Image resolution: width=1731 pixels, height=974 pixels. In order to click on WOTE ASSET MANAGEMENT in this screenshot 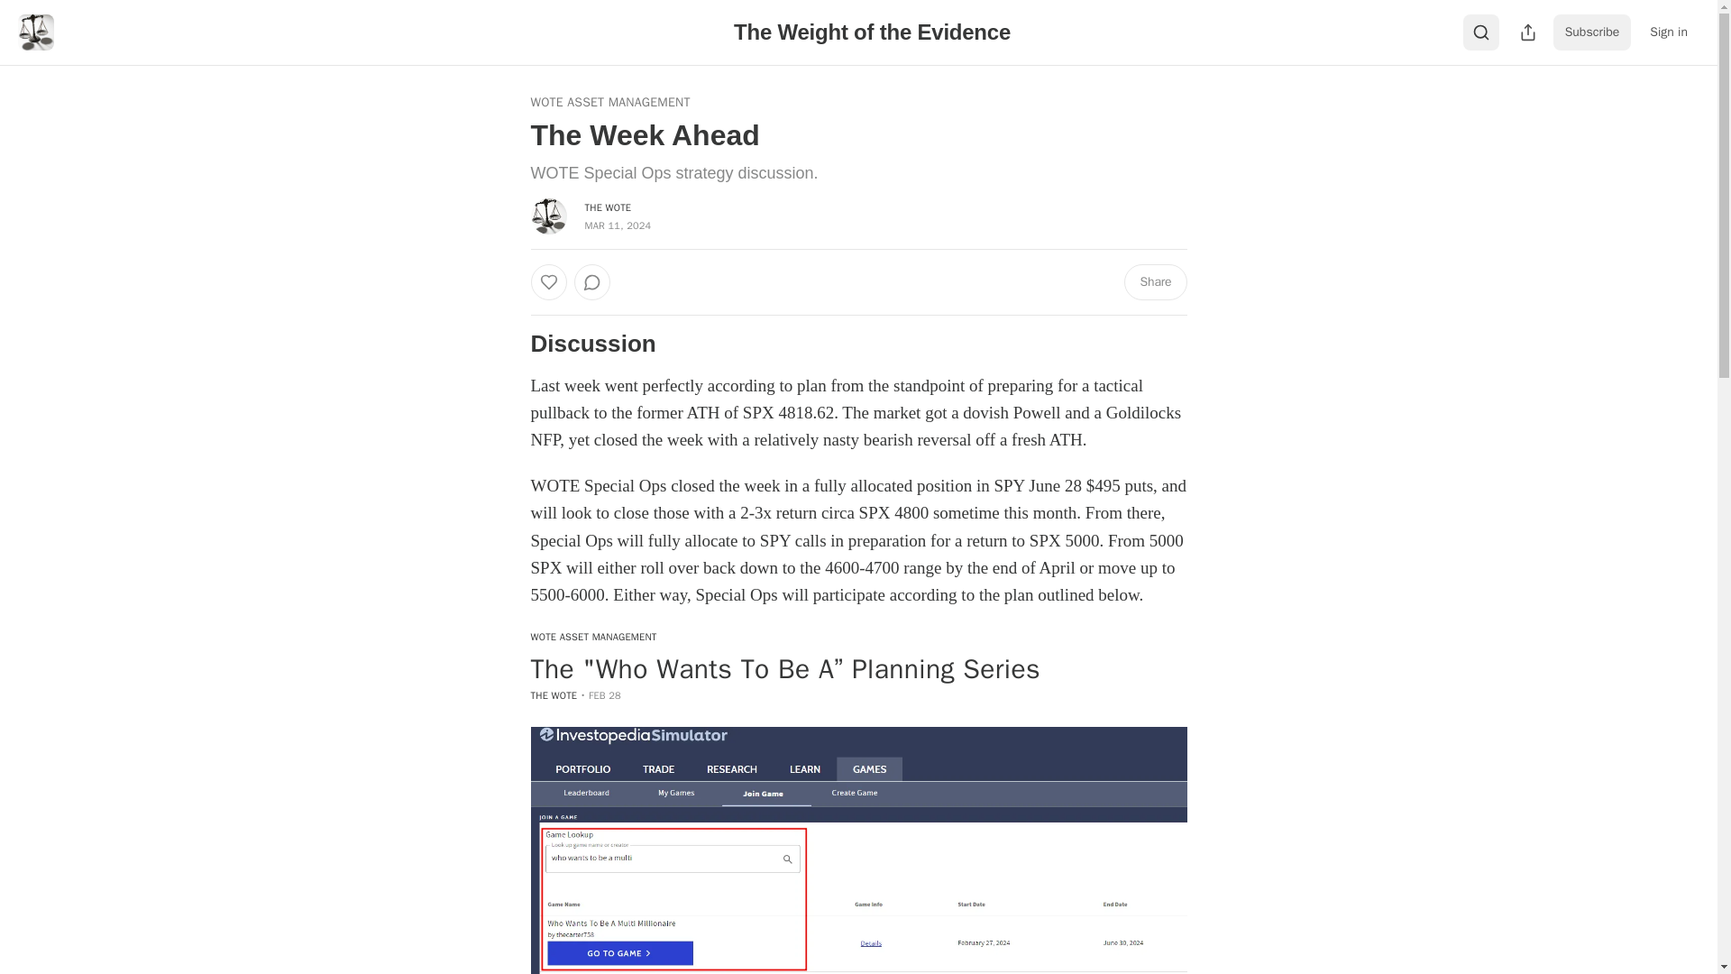, I will do `click(609, 103)`.